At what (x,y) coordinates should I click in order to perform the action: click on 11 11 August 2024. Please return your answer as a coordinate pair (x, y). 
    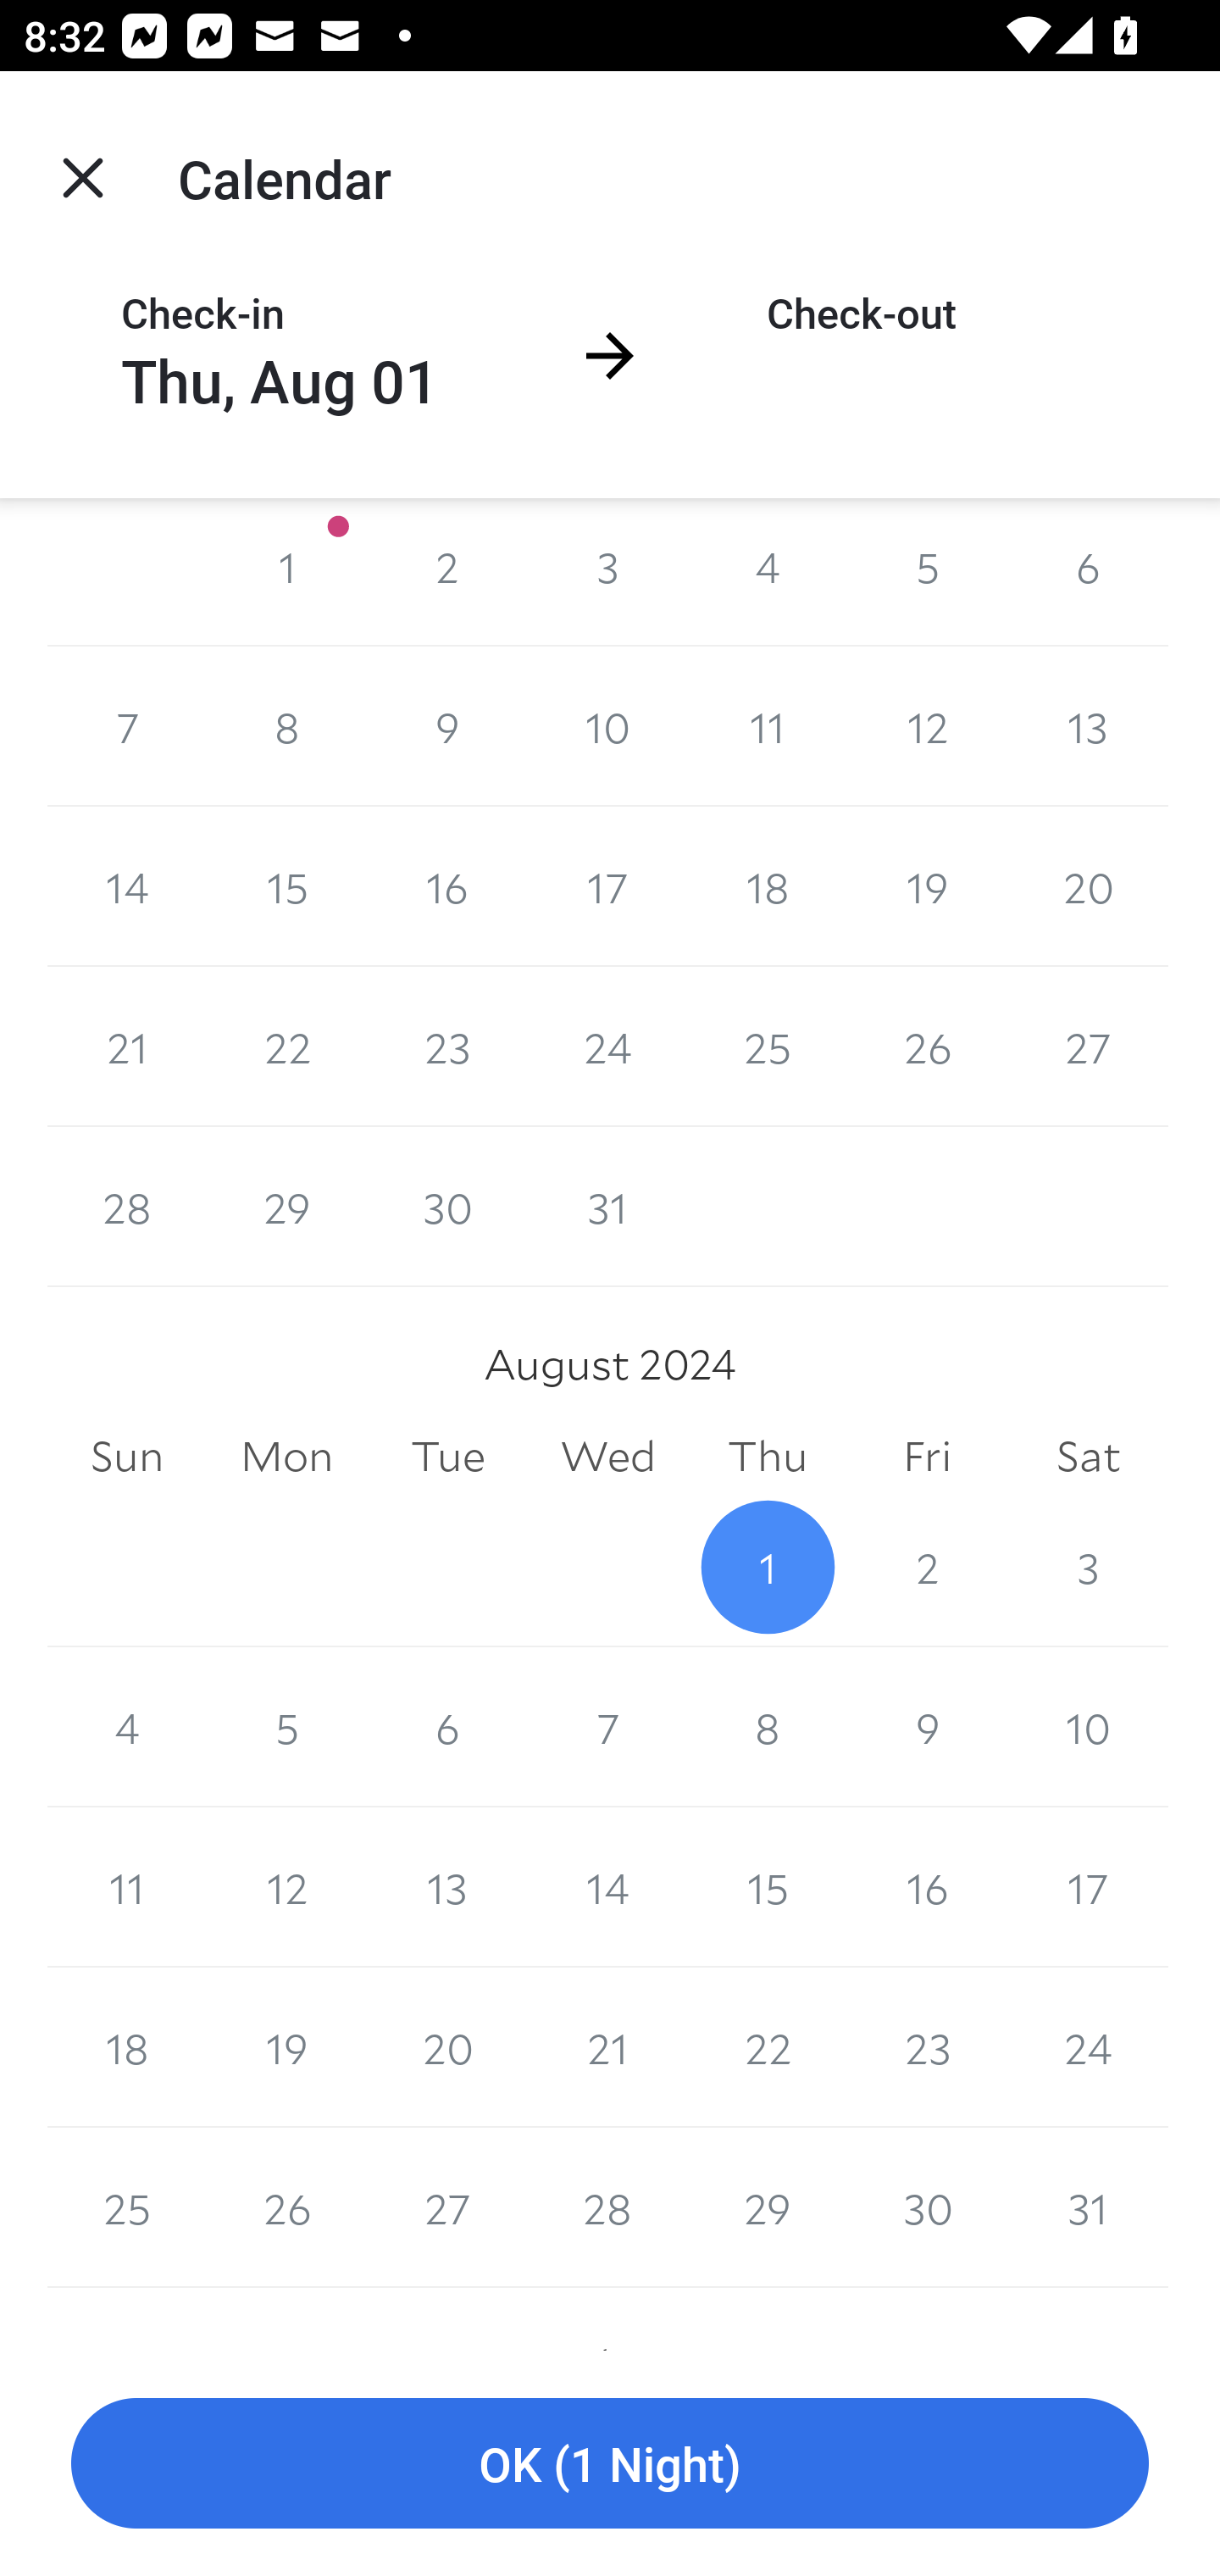
    Looking at the image, I should click on (127, 1888).